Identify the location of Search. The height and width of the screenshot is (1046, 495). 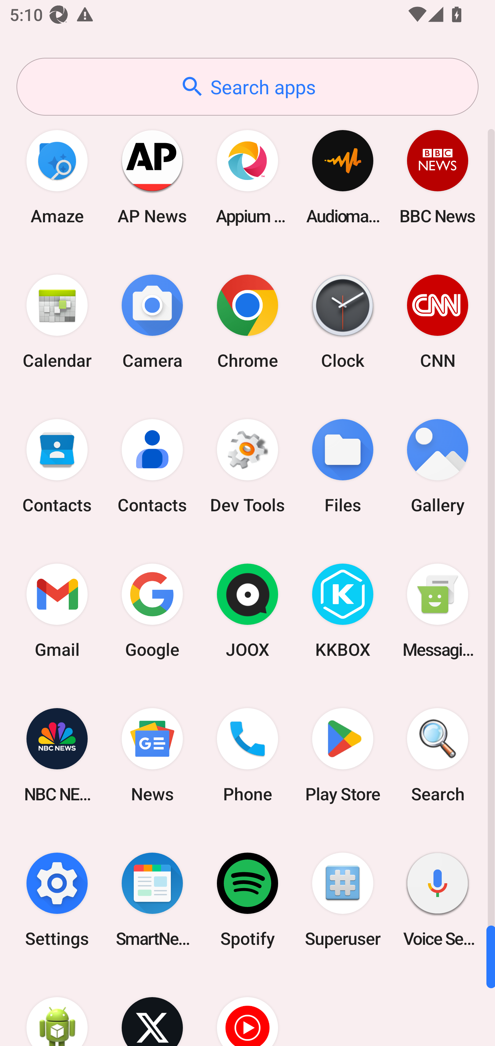
(438, 755).